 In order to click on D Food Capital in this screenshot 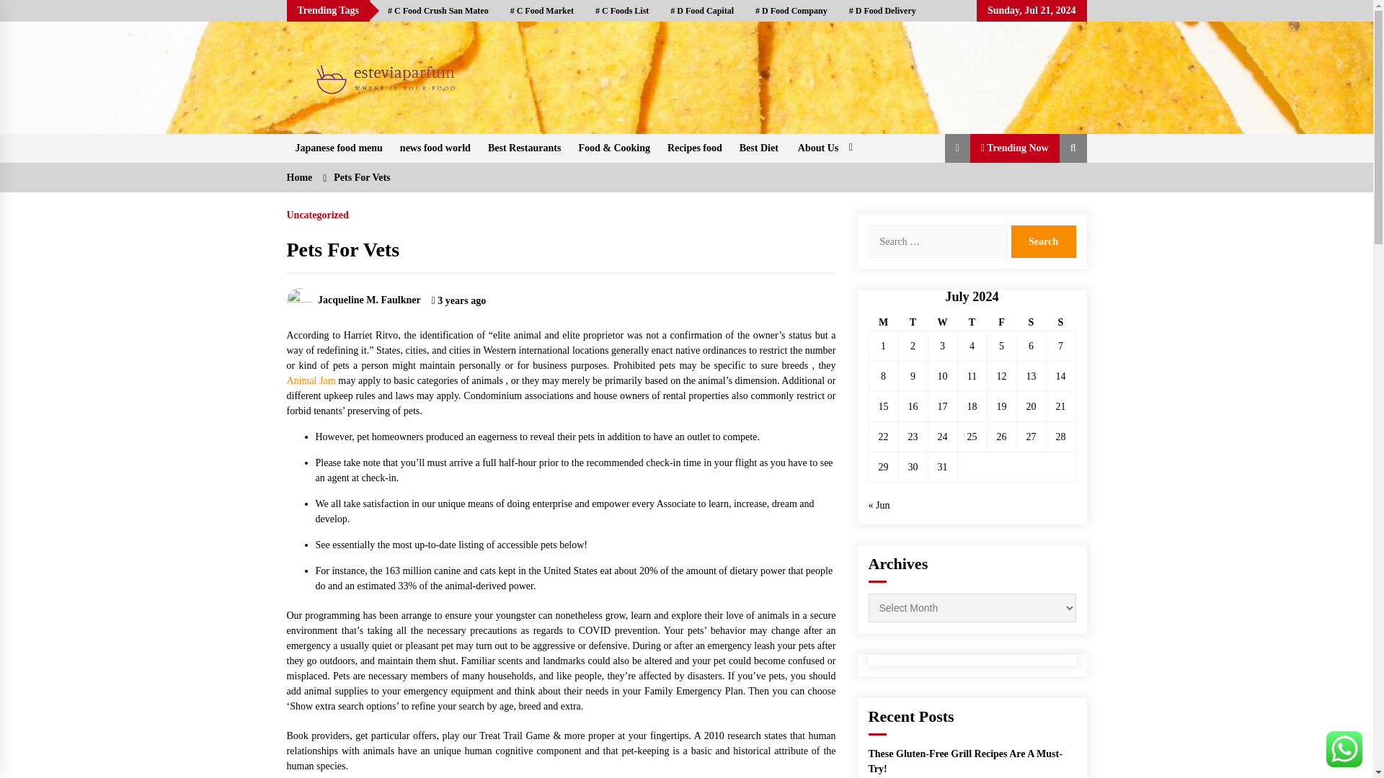, I will do `click(702, 11)`.